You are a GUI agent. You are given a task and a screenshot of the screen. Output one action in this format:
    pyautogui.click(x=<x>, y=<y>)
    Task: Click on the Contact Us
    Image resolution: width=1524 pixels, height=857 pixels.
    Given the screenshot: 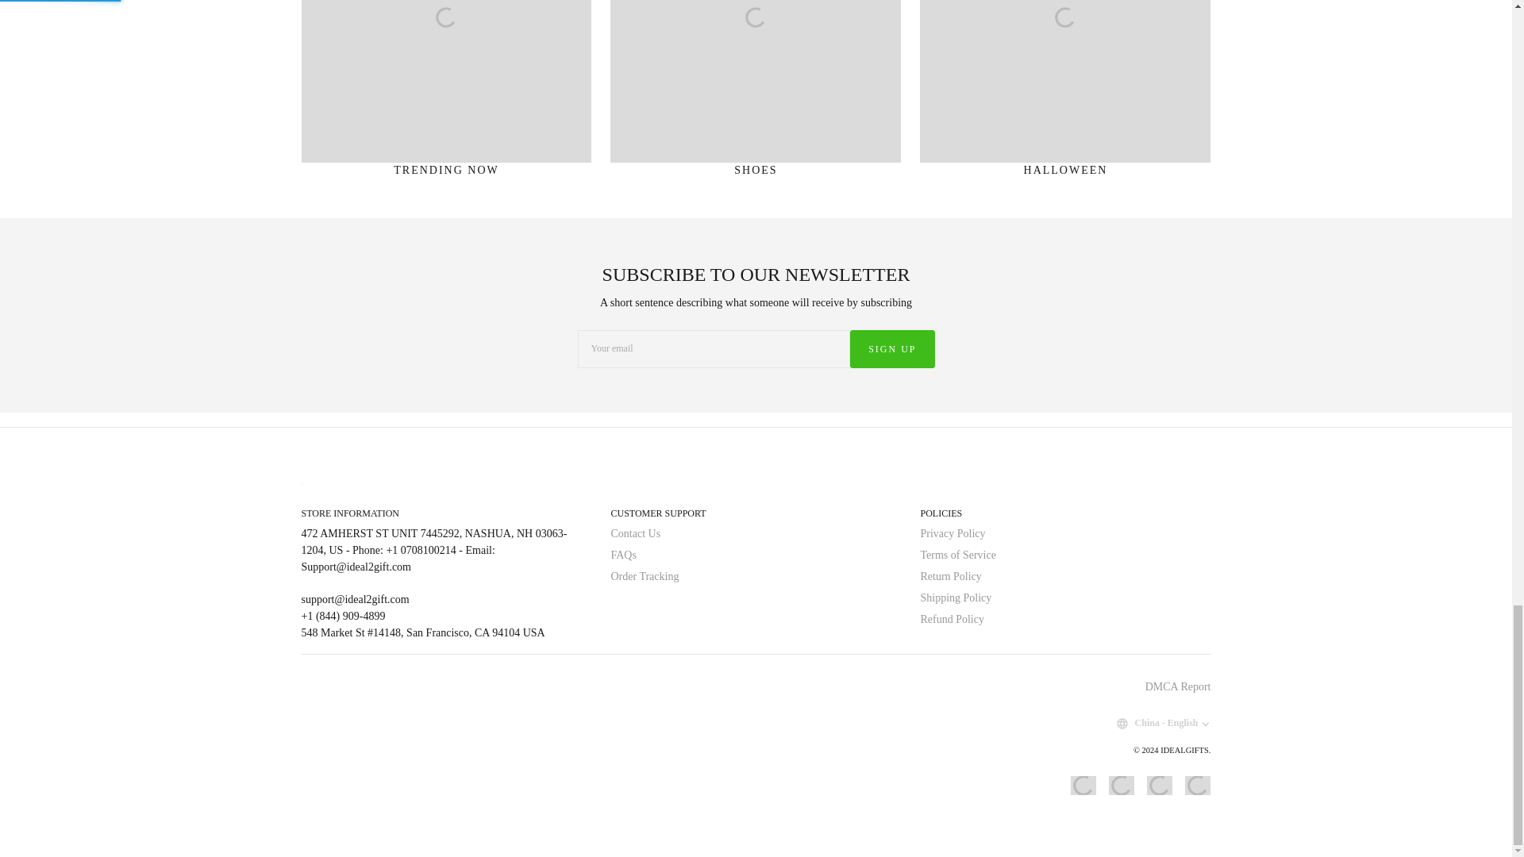 What is the action you would take?
    pyautogui.click(x=635, y=533)
    